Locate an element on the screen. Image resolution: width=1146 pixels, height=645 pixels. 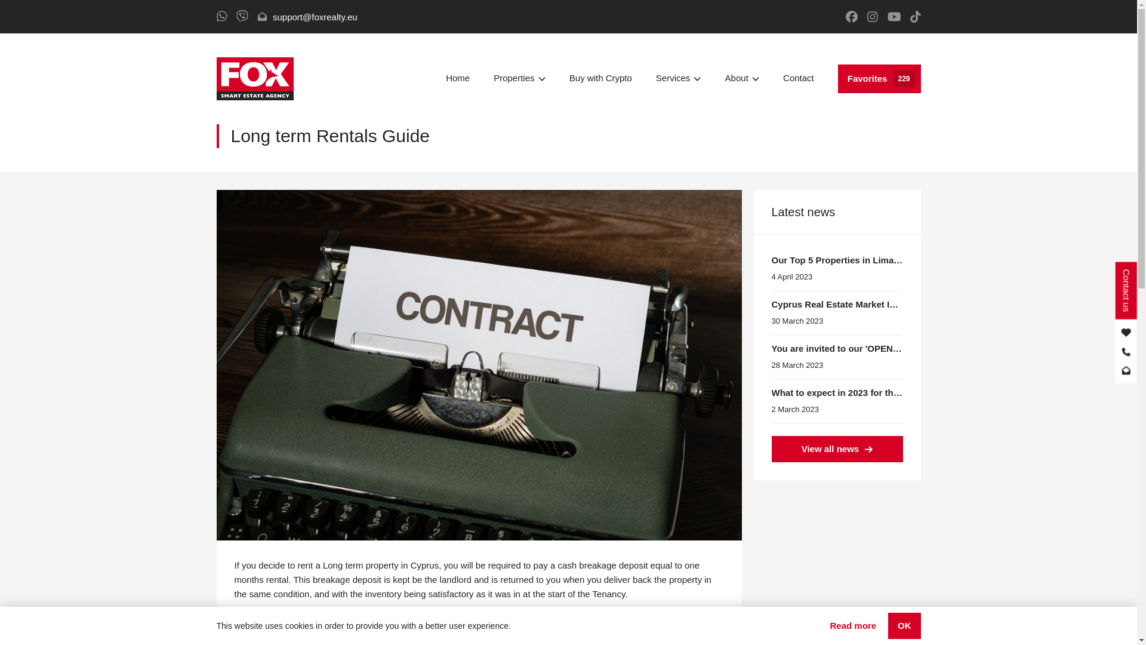
Services is located at coordinates (519, 79).